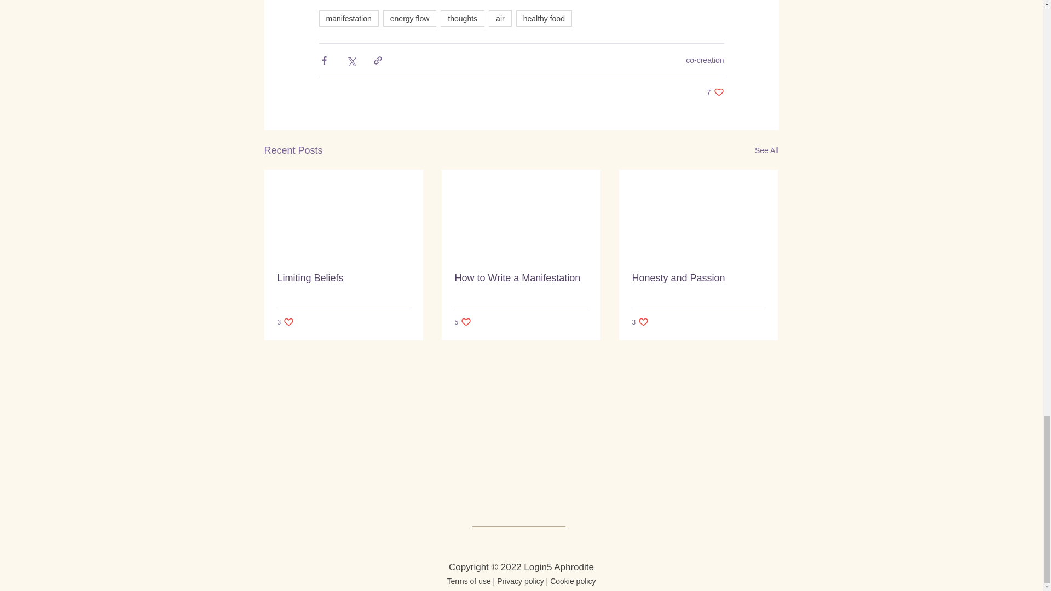  What do you see at coordinates (697, 278) in the screenshot?
I see `How to Write a Manifestation` at bounding box center [697, 278].